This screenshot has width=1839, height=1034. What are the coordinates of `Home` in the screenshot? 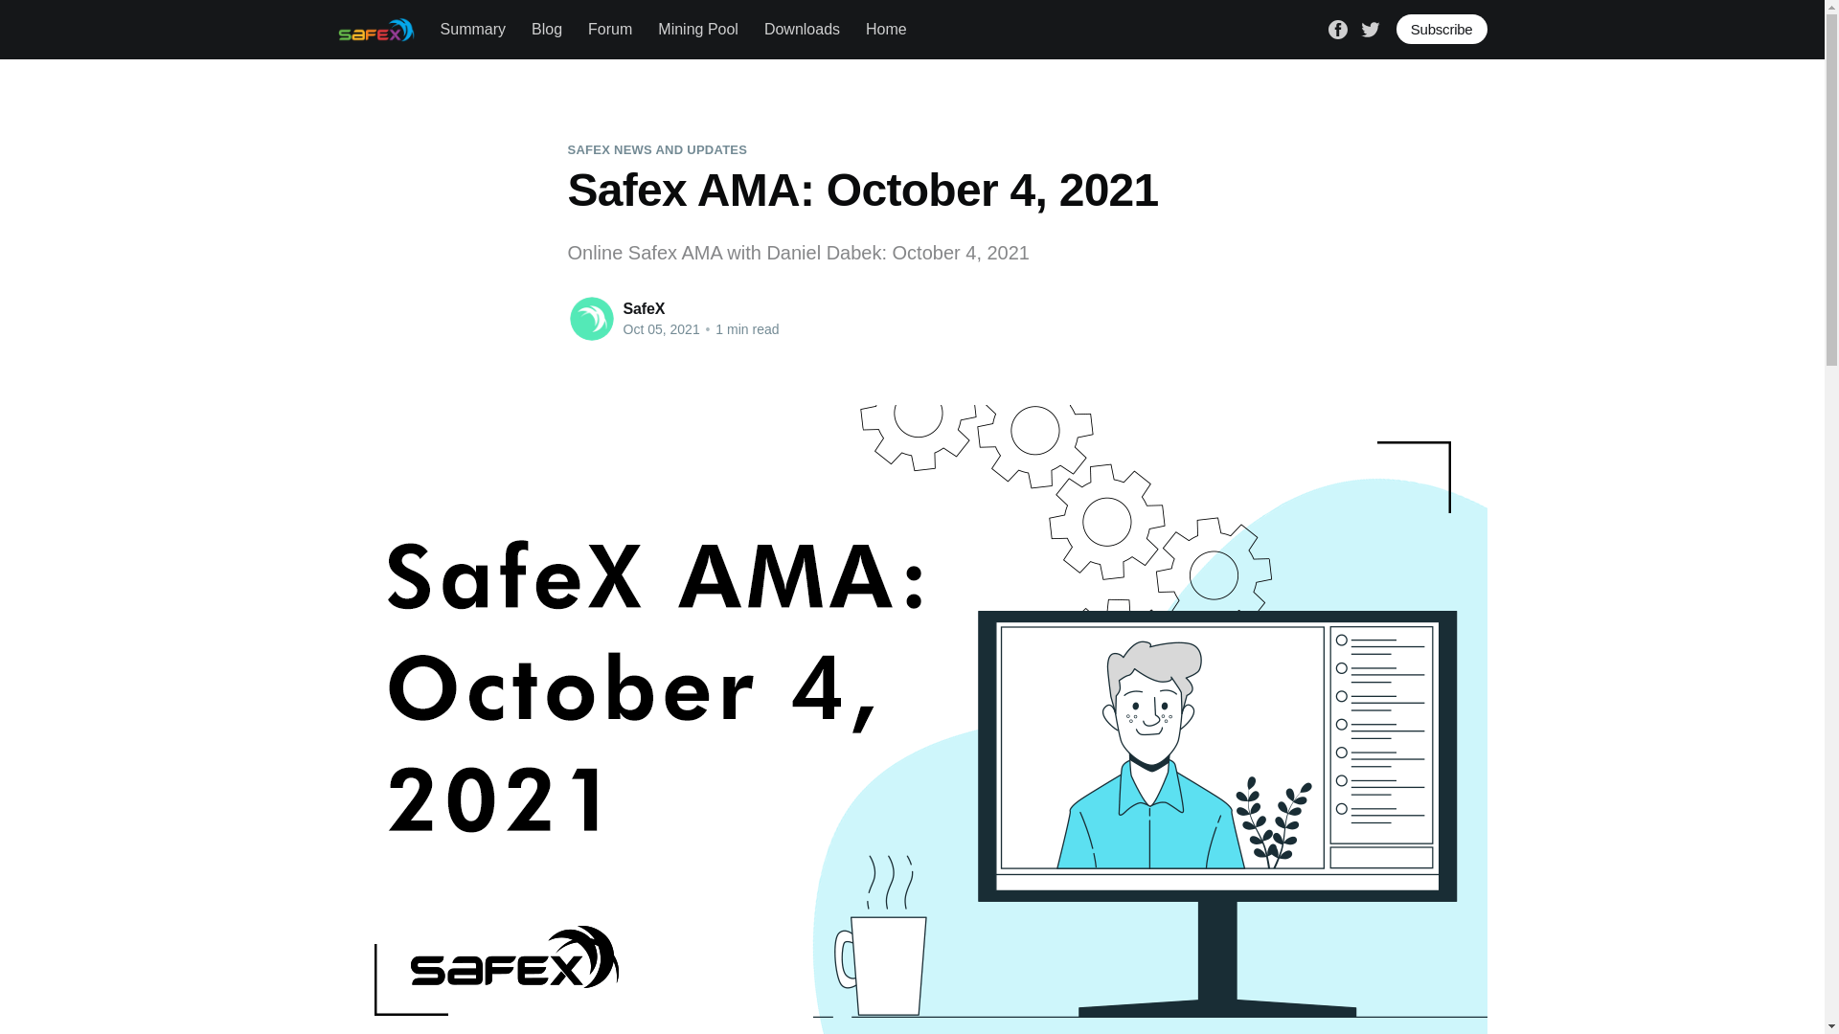 It's located at (886, 29).